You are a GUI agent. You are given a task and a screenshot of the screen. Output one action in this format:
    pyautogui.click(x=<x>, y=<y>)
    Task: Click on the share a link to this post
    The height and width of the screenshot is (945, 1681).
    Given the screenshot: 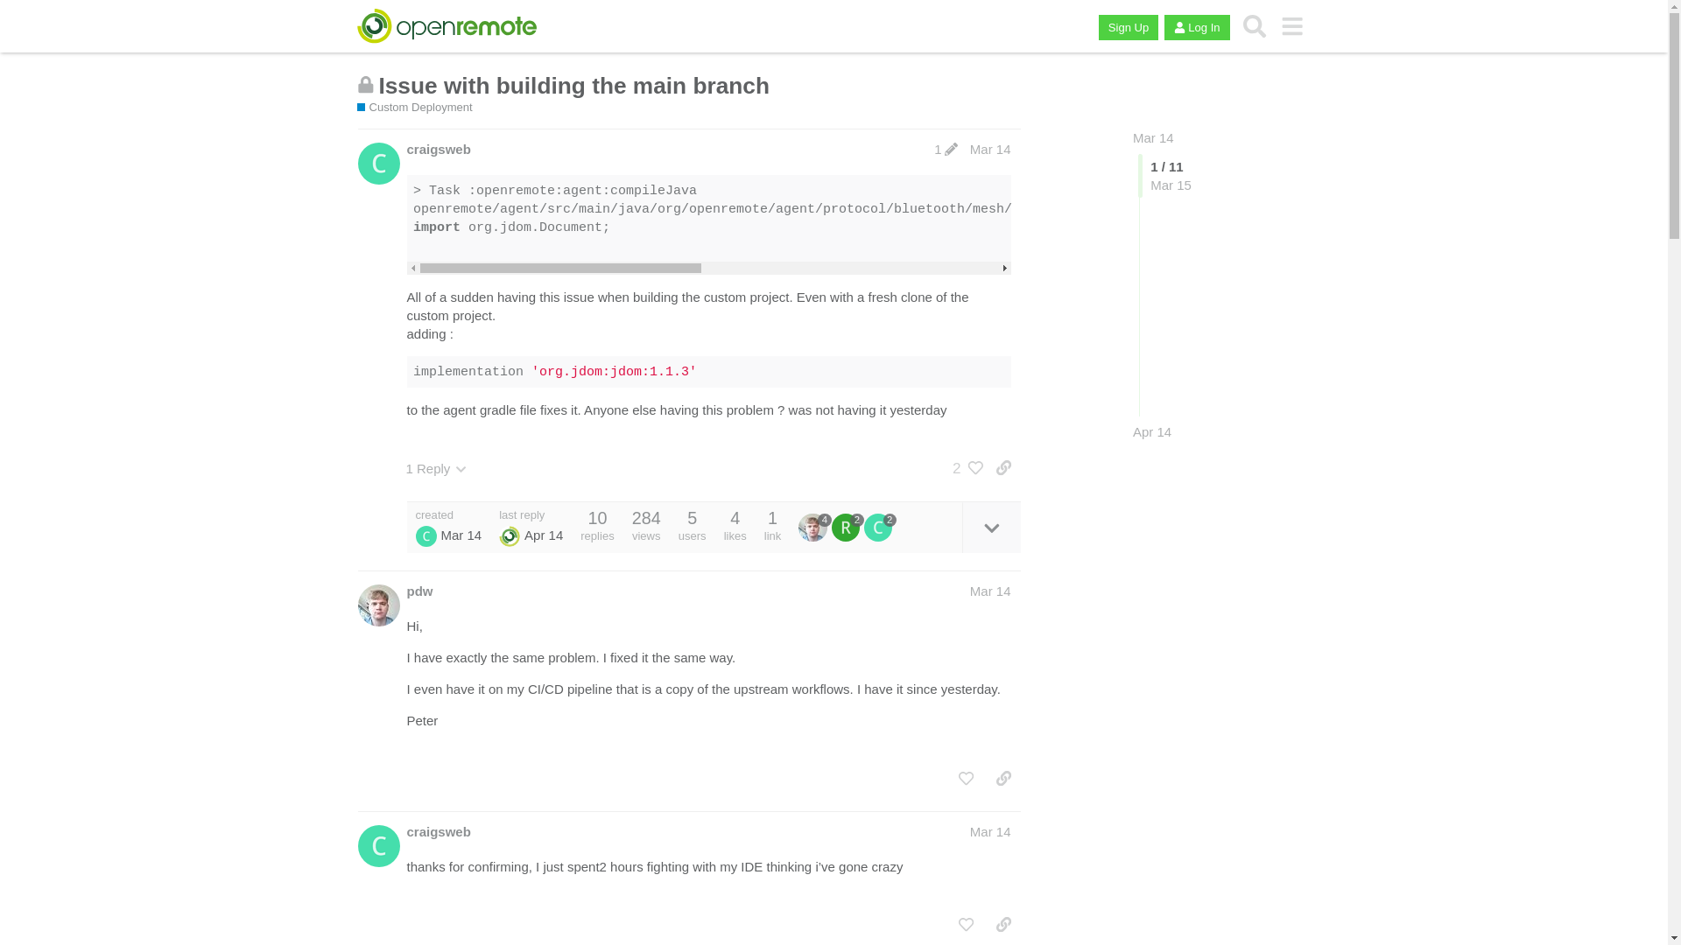 What is the action you would take?
    pyautogui.click(x=1003, y=467)
    